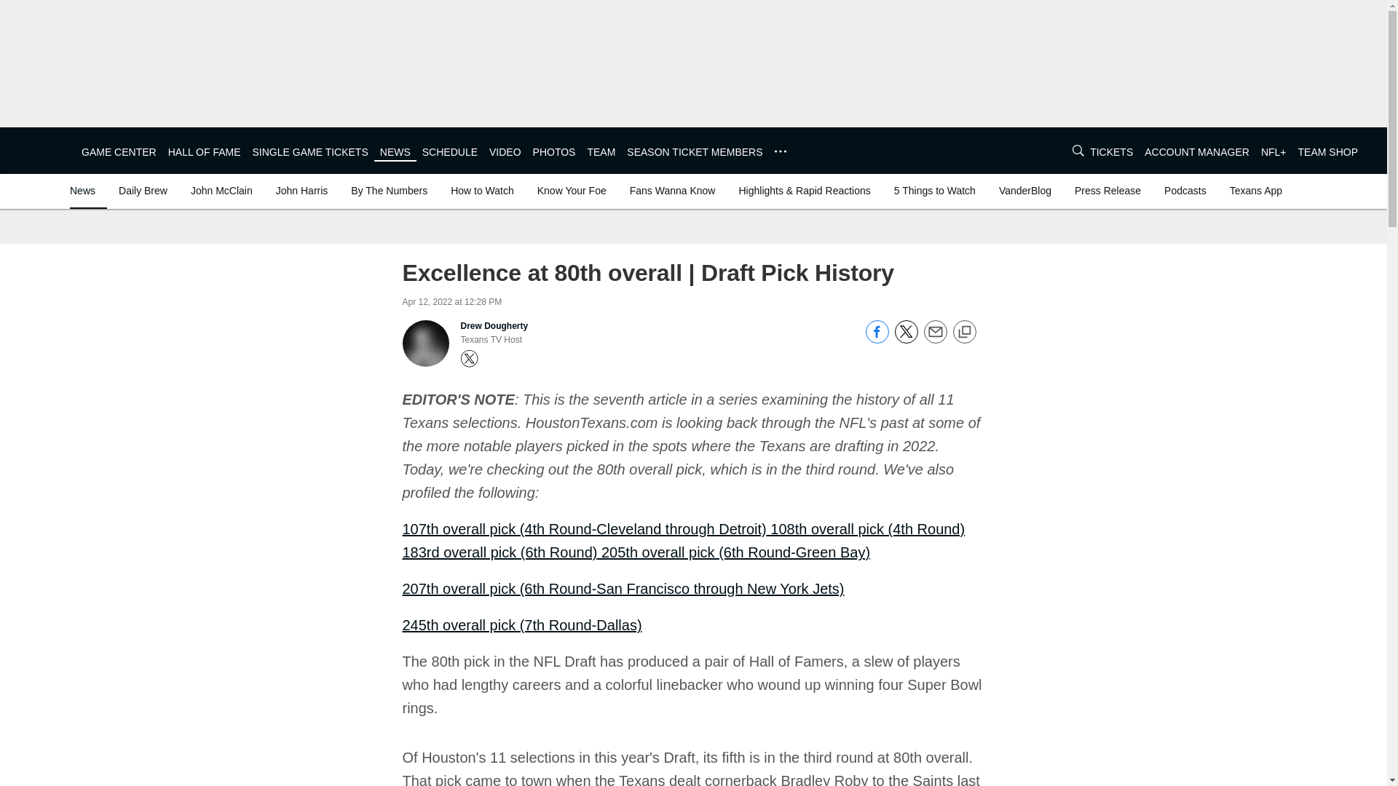  I want to click on John McClain, so click(221, 191).